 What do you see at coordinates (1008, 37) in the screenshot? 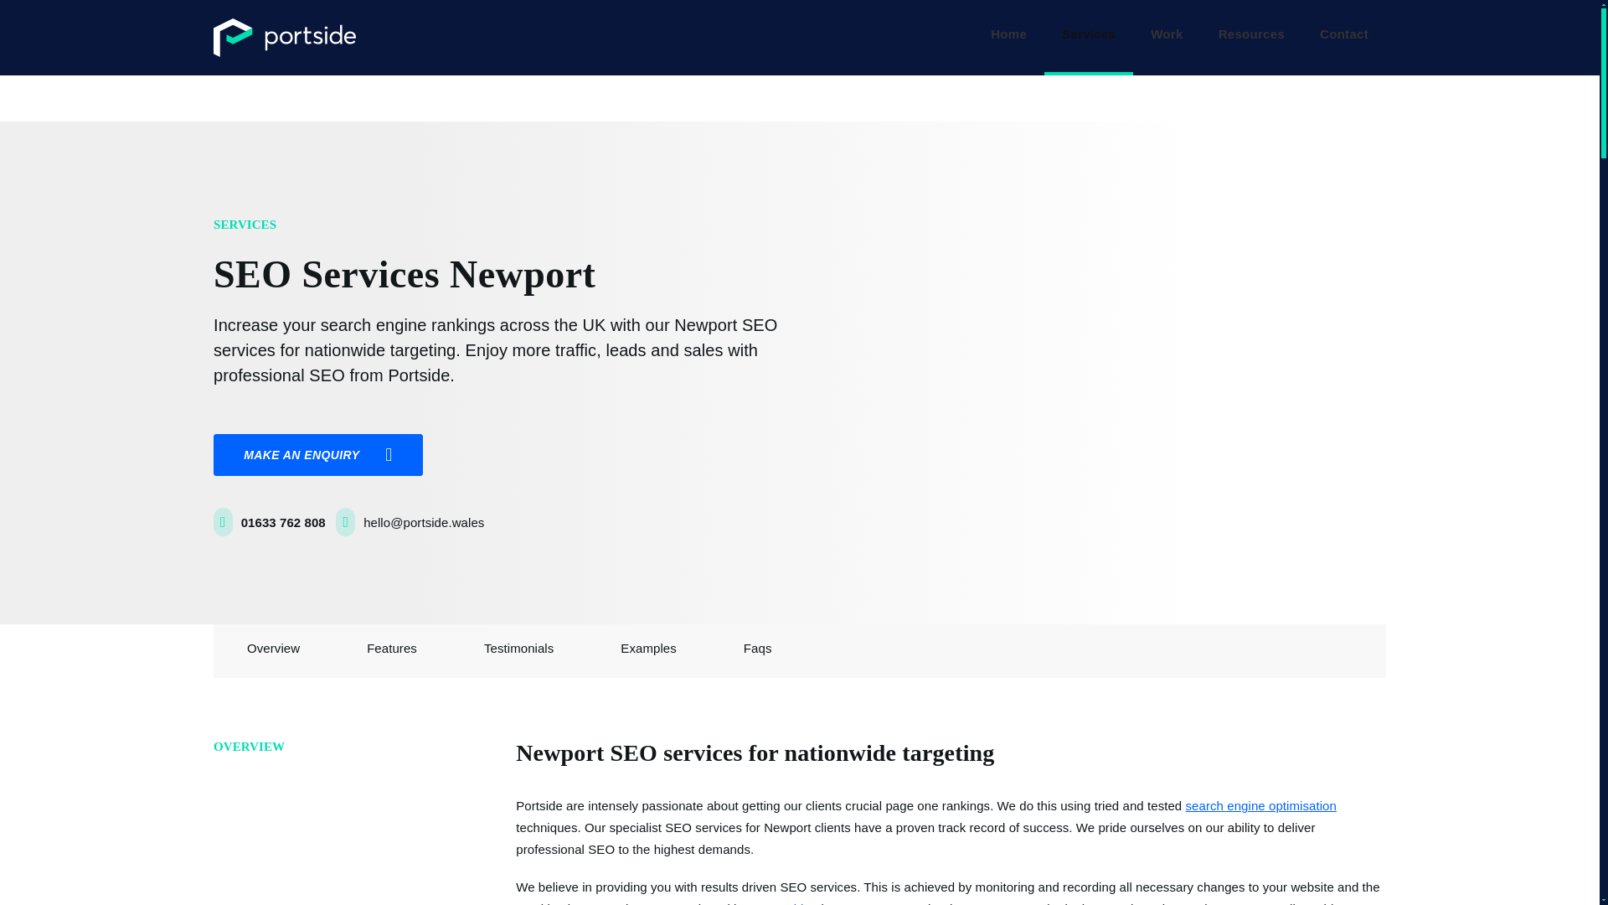
I see `Home` at bounding box center [1008, 37].